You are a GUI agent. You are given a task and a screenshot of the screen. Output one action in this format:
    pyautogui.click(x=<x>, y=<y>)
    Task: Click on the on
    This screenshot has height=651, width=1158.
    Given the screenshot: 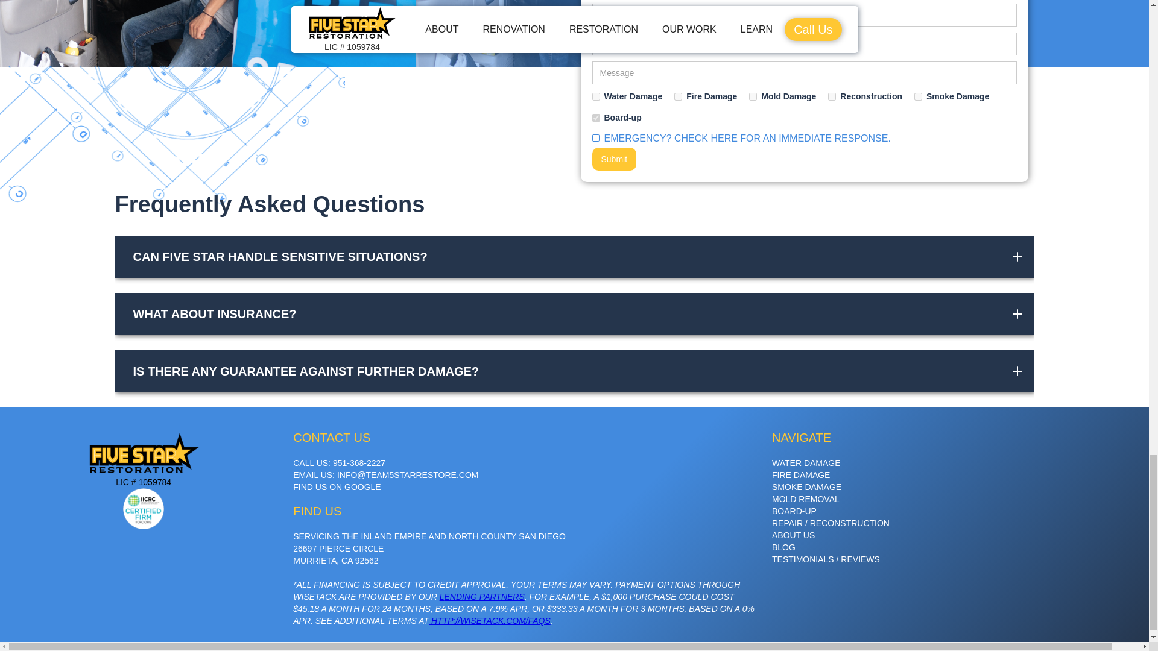 What is the action you would take?
    pyautogui.click(x=832, y=96)
    